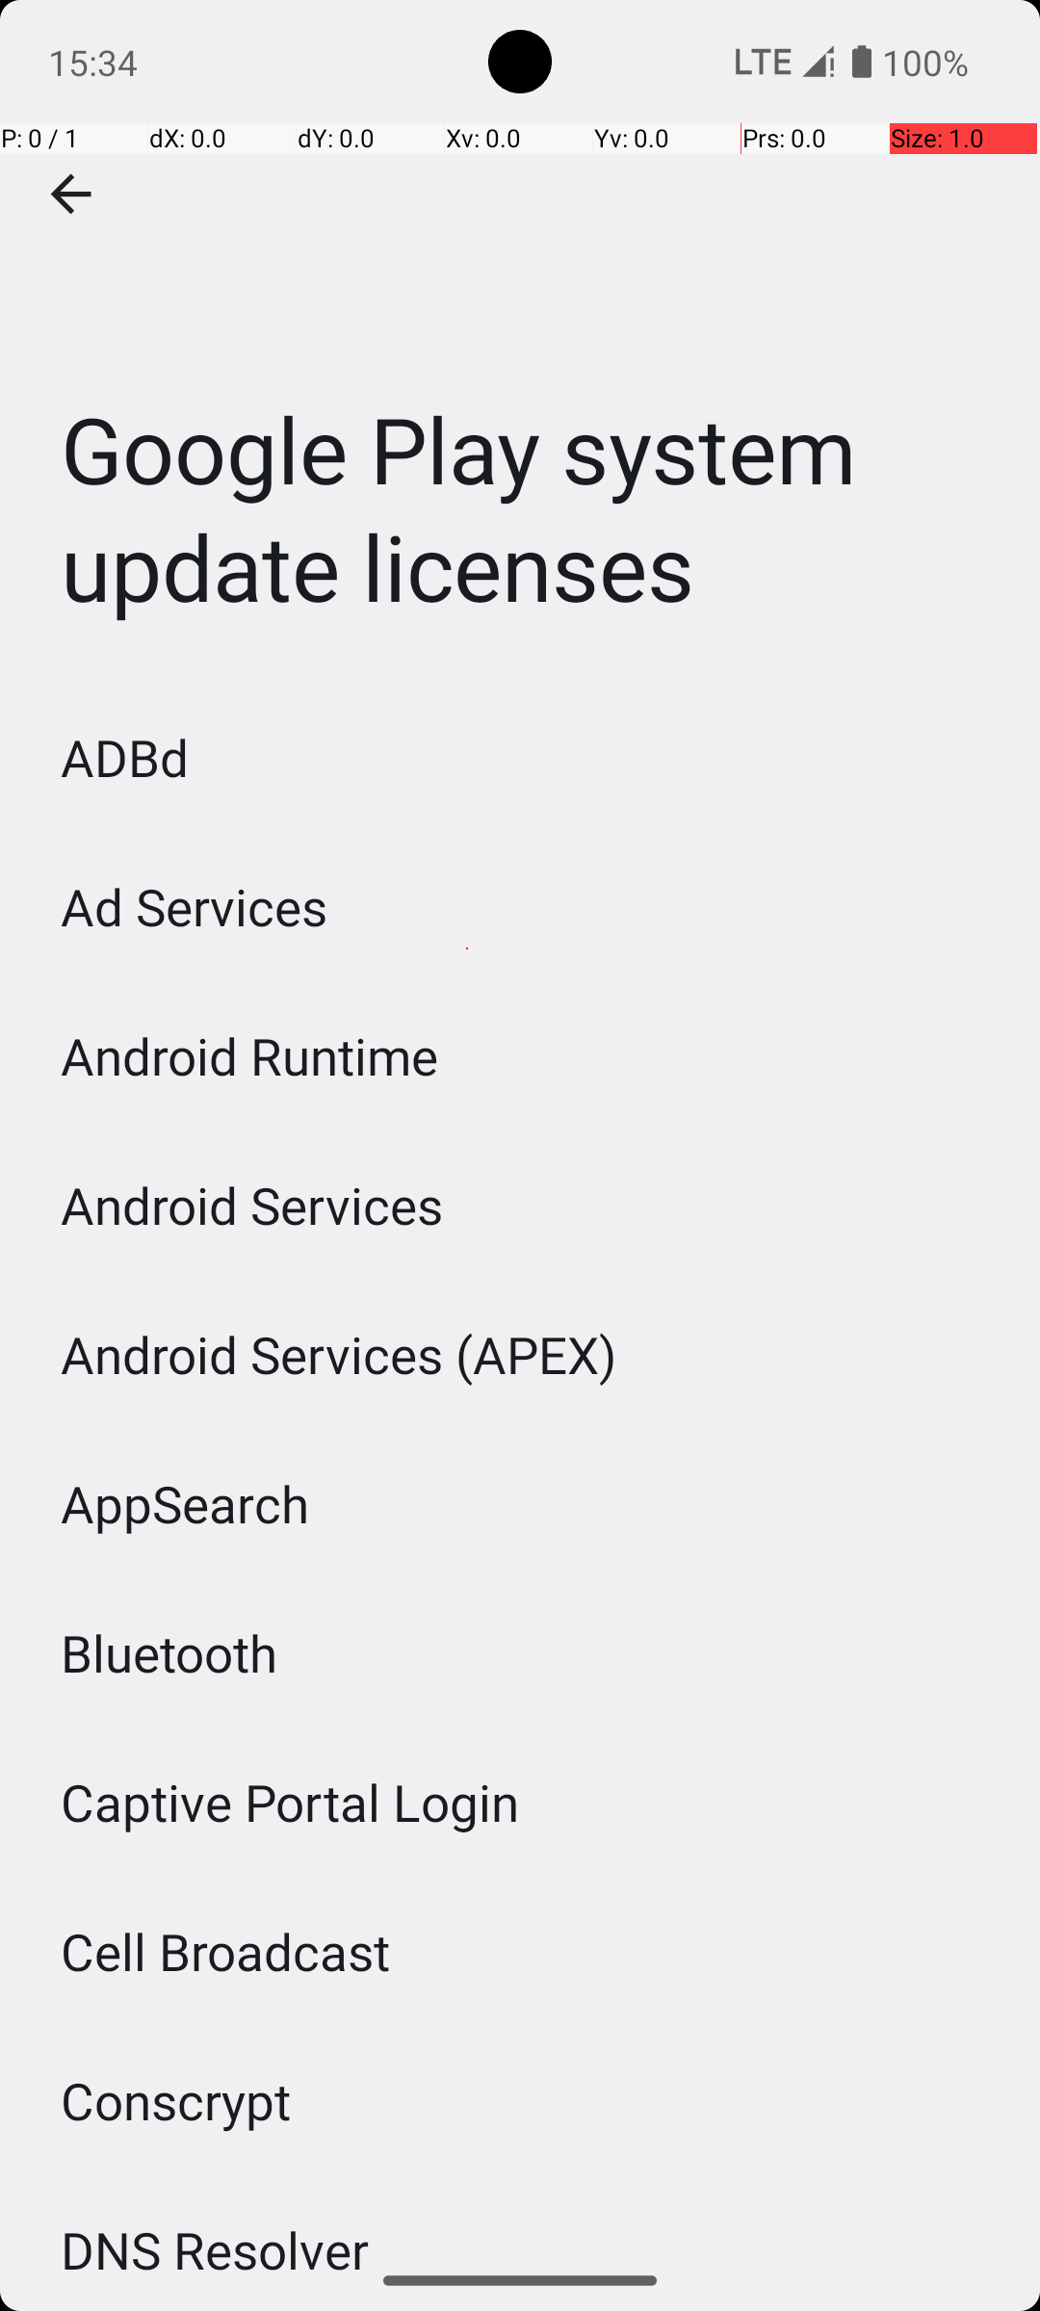  I want to click on Bluetooth, so click(169, 1652).